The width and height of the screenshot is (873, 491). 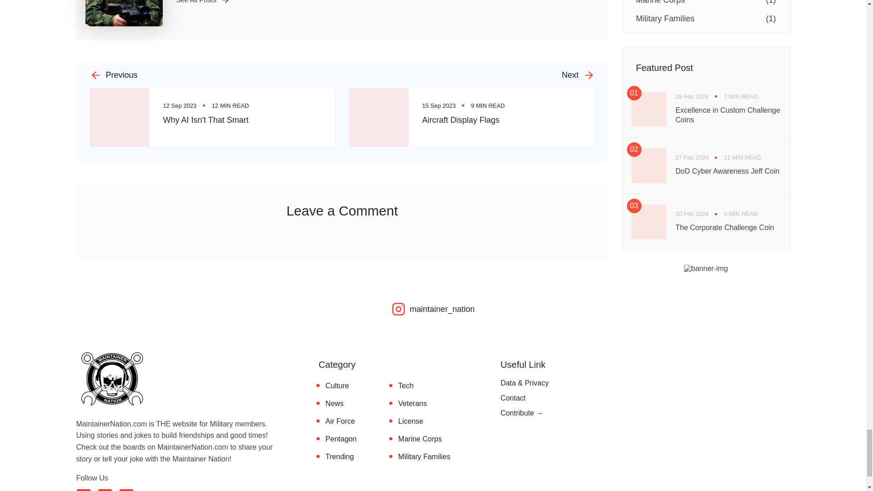 What do you see at coordinates (212, 75) in the screenshot?
I see `Previous` at bounding box center [212, 75].